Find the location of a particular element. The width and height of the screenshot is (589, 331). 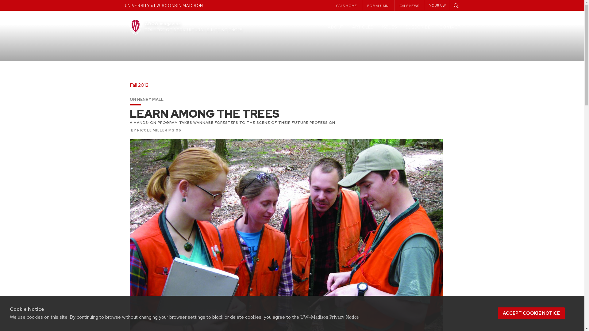

SUBSCRIBE is located at coordinates (418, 27).